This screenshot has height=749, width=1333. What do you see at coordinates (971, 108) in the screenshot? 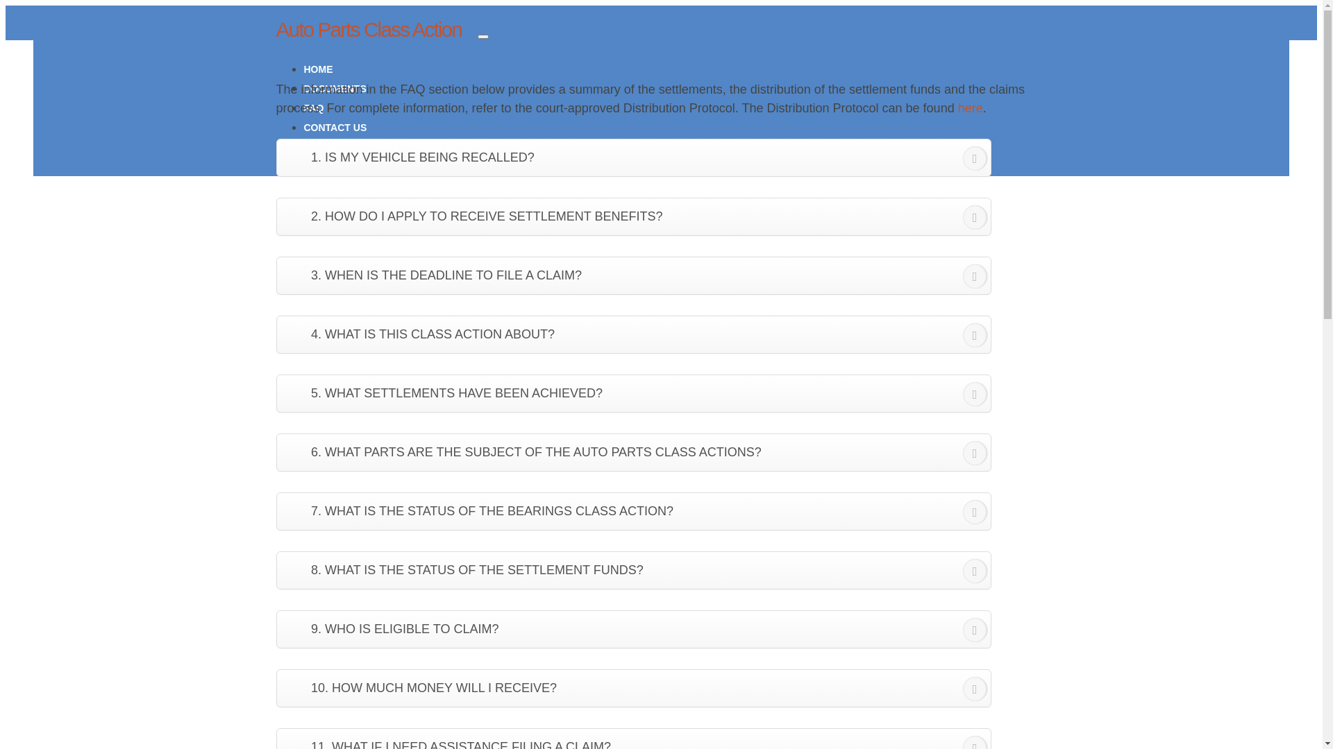
I see `here` at bounding box center [971, 108].